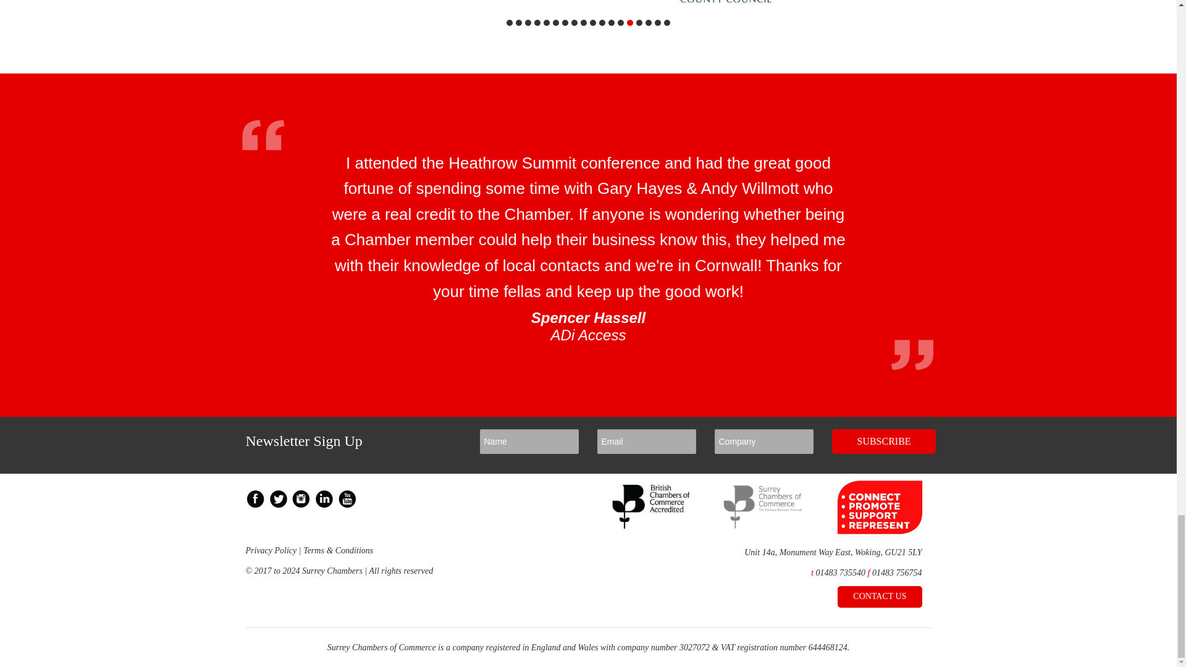  I want to click on Surrey Chambers, so click(763, 525).